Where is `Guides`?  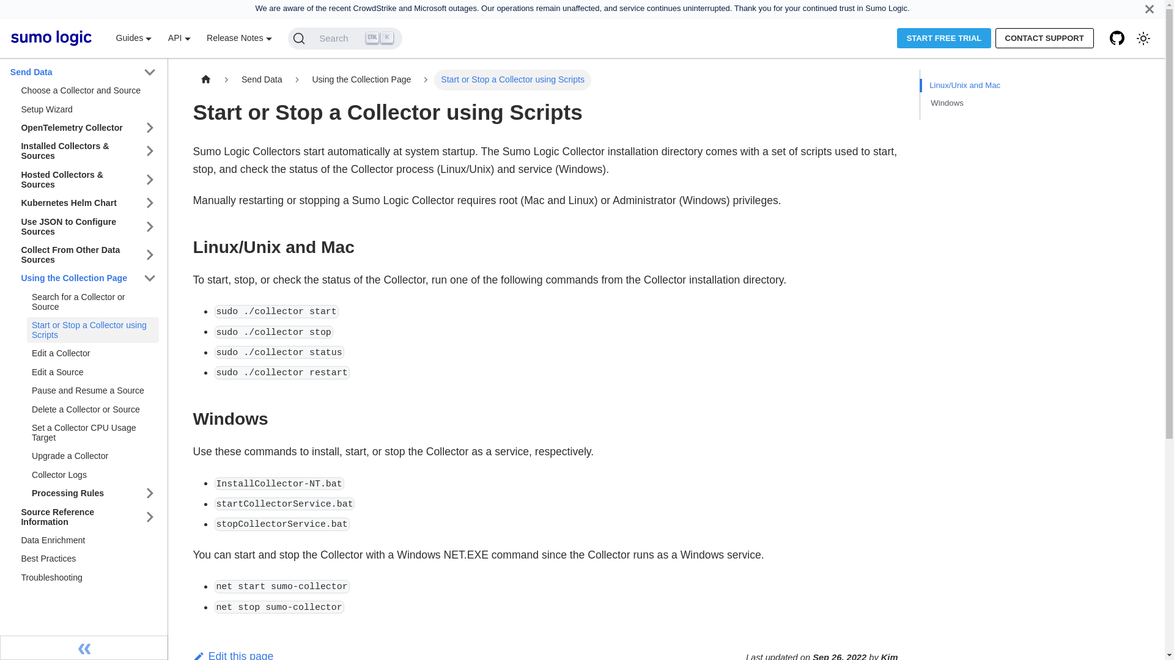 Guides is located at coordinates (133, 38).